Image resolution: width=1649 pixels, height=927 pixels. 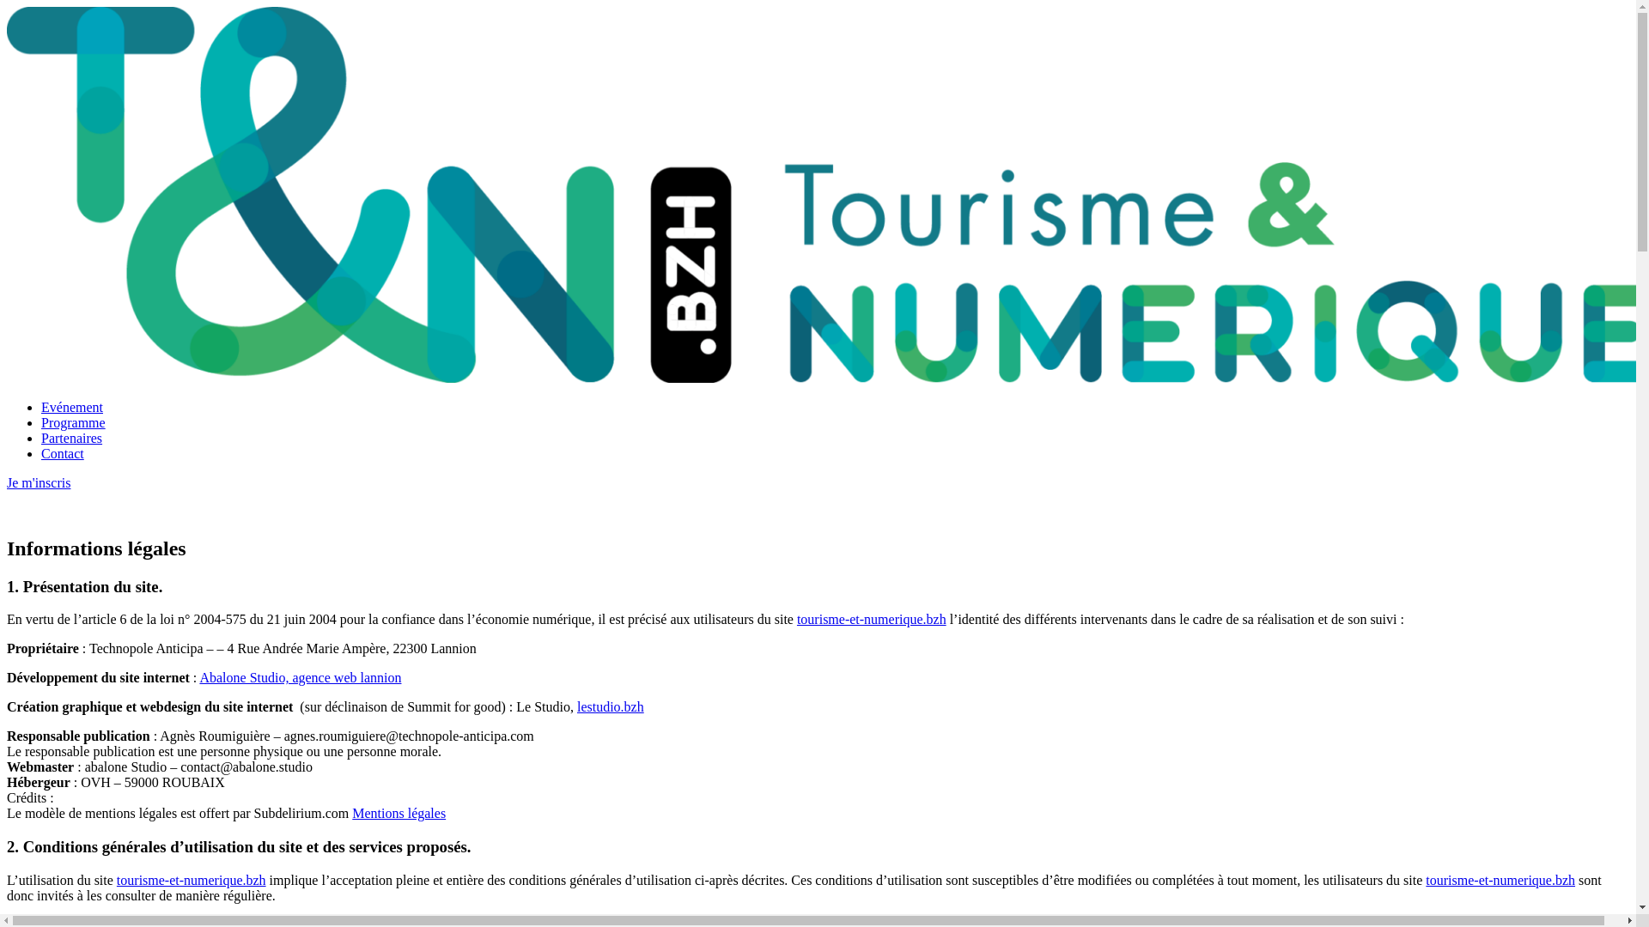 What do you see at coordinates (1500, 881) in the screenshot?
I see `tourisme-et-numerique.bzh` at bounding box center [1500, 881].